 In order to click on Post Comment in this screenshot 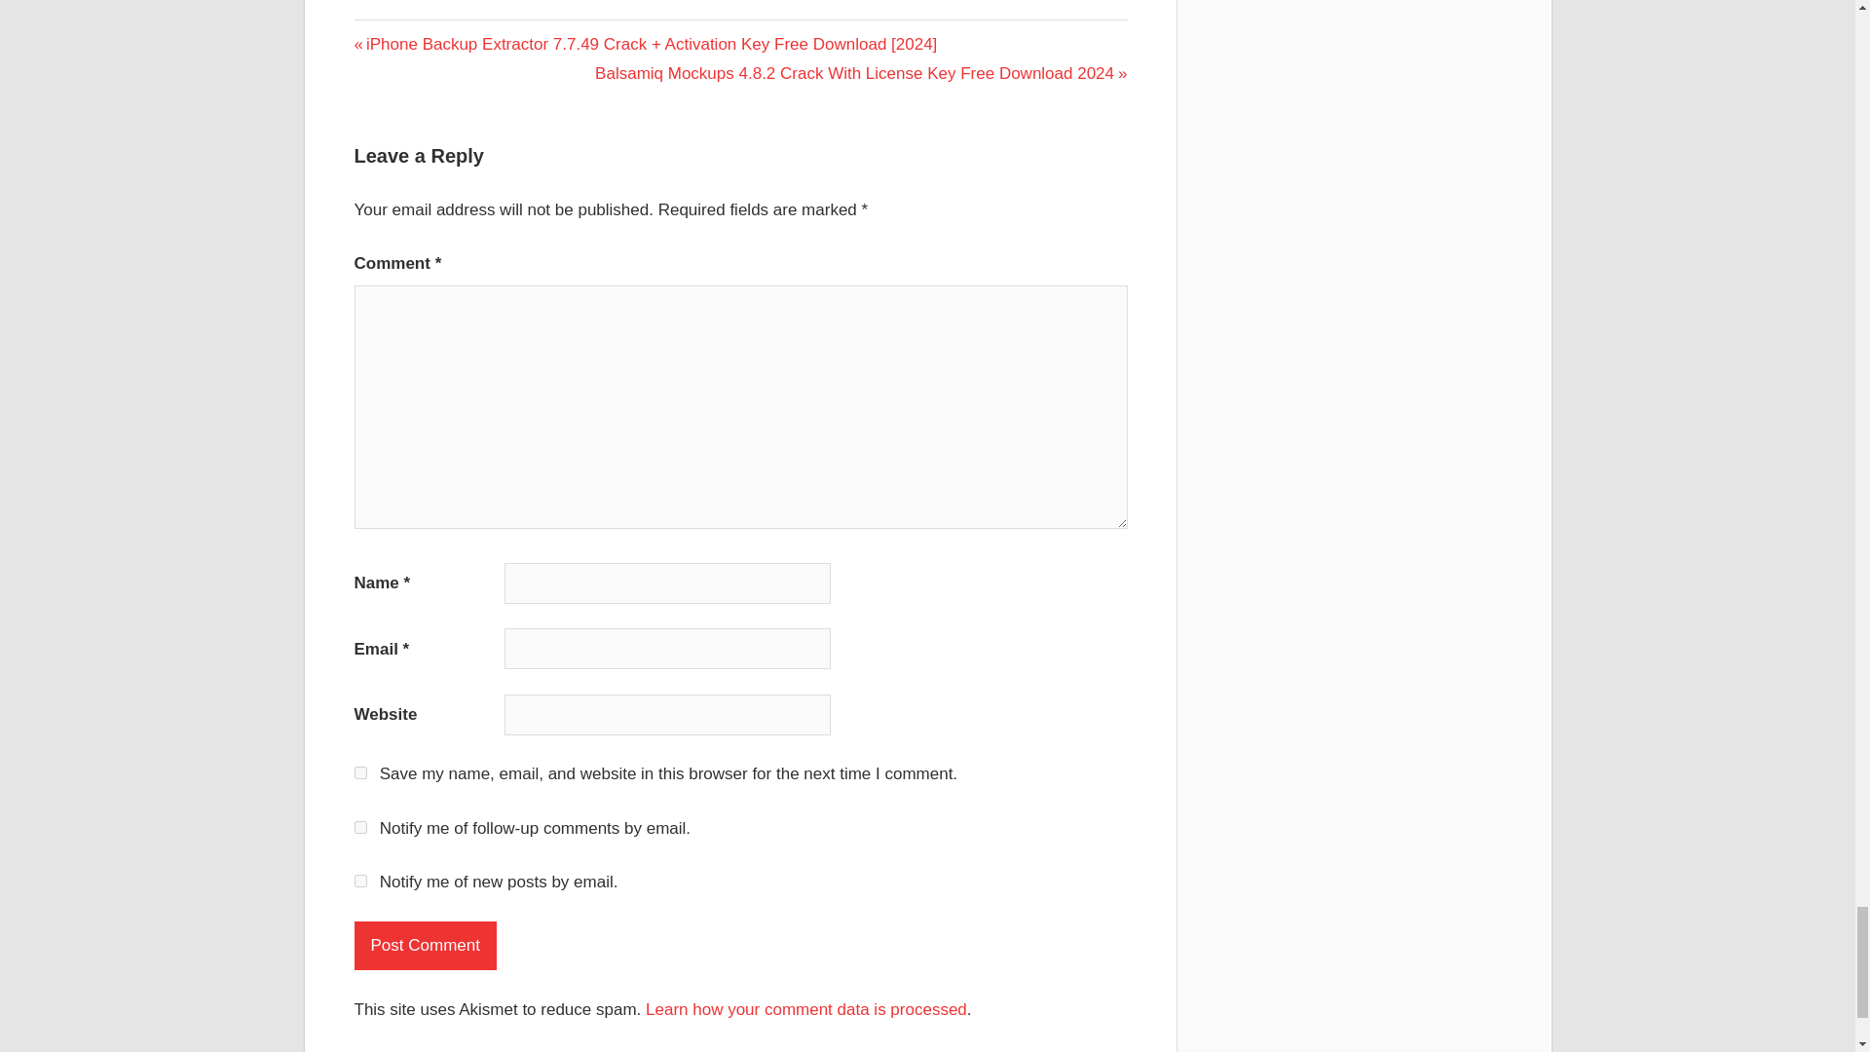, I will do `click(426, 945)`.